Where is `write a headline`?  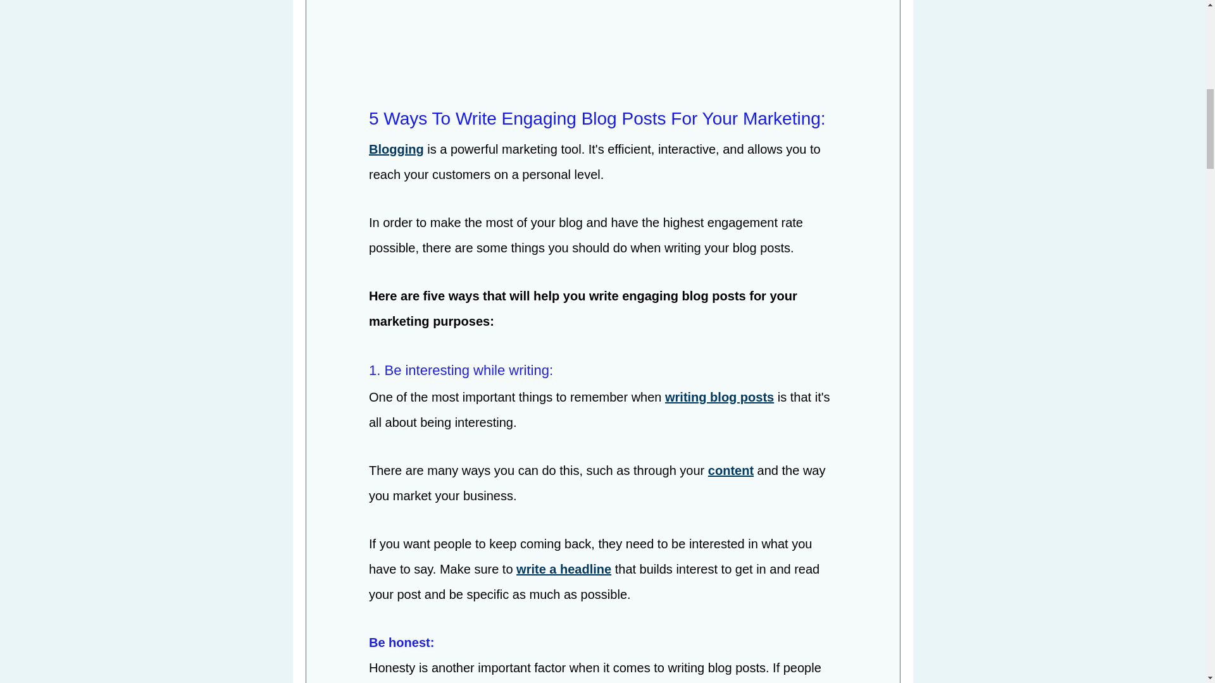 write a headline is located at coordinates (563, 570).